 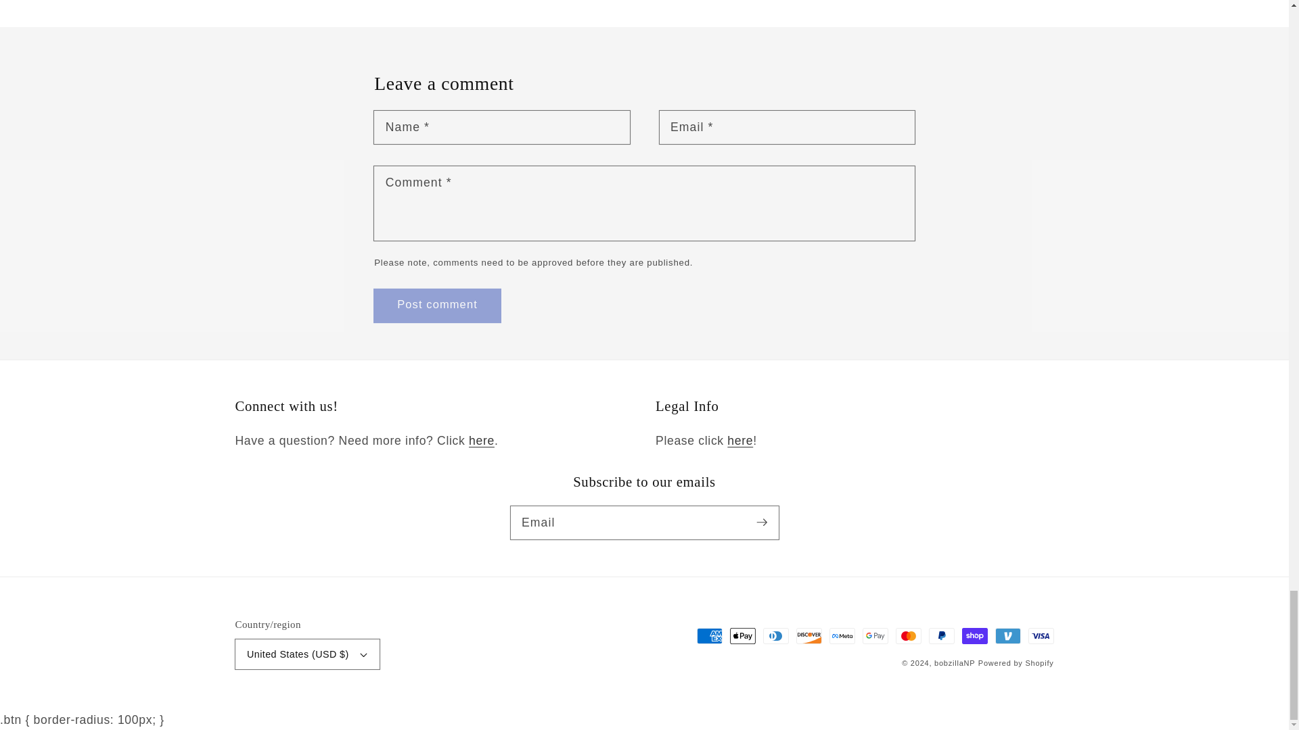 I want to click on Post comment, so click(x=437, y=306).